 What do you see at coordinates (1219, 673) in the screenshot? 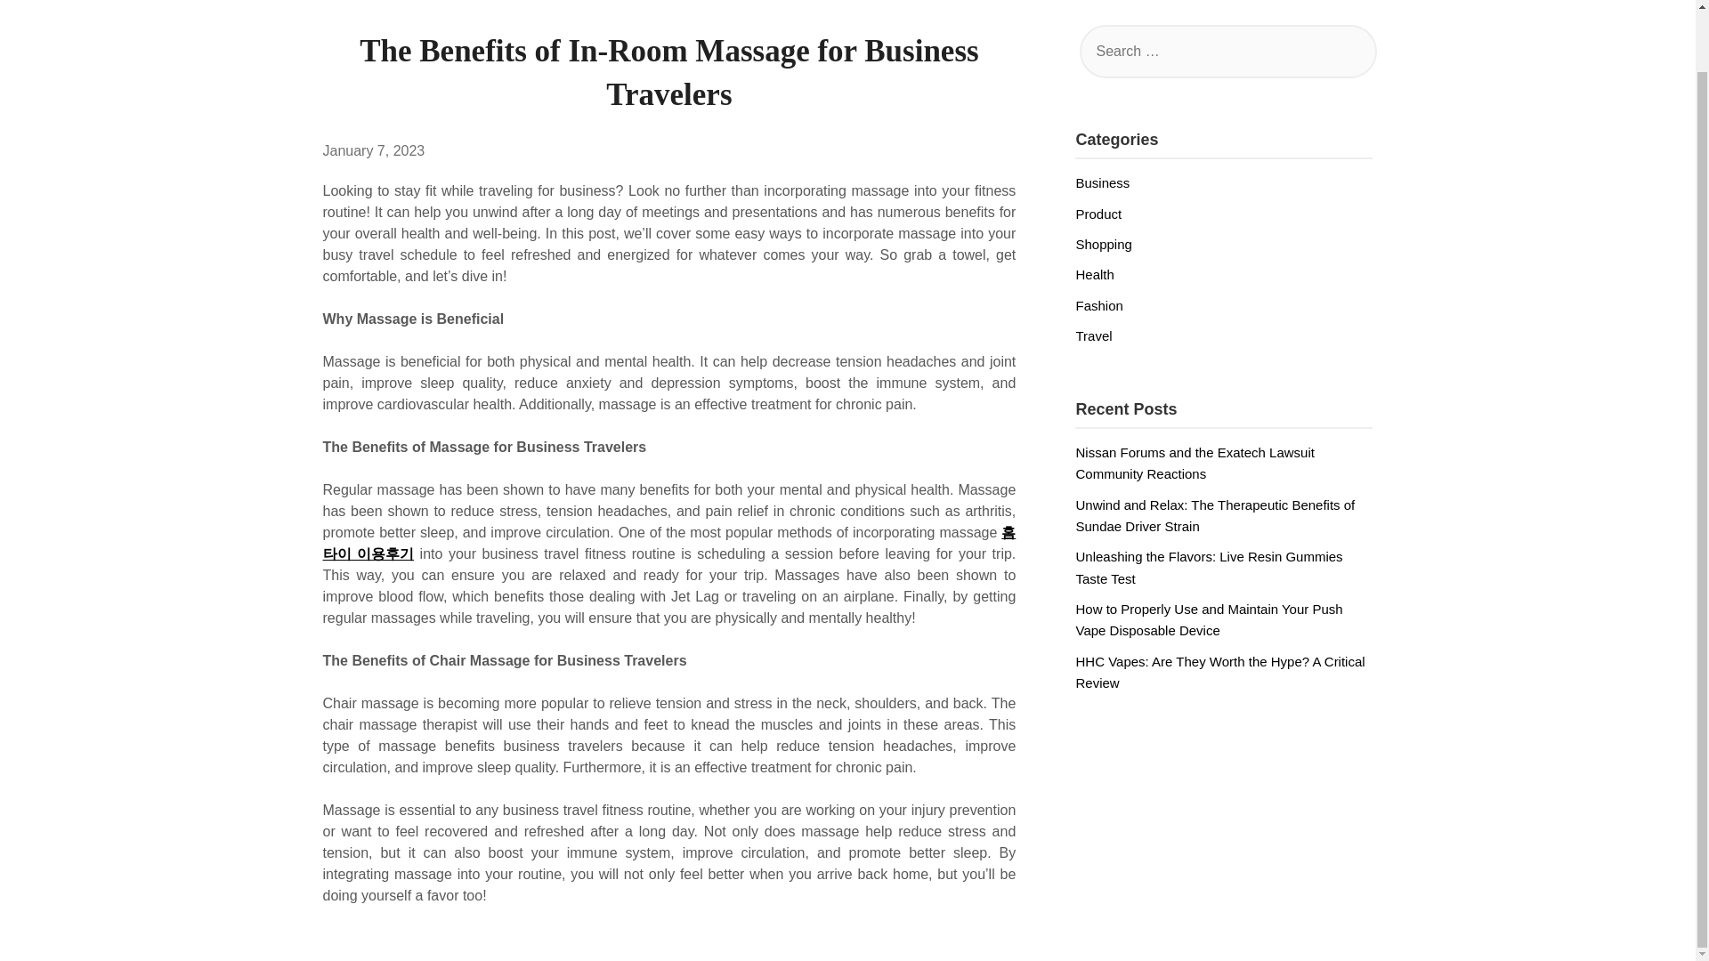
I see `HHC Vapes: Are They Worth the Hype? A Critical Review` at bounding box center [1219, 673].